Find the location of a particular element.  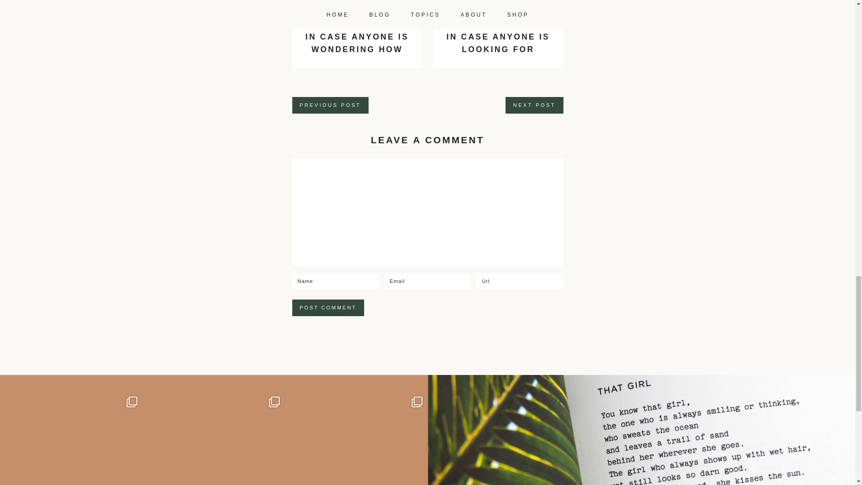

In case anyone is looking for is located at coordinates (498, 10).